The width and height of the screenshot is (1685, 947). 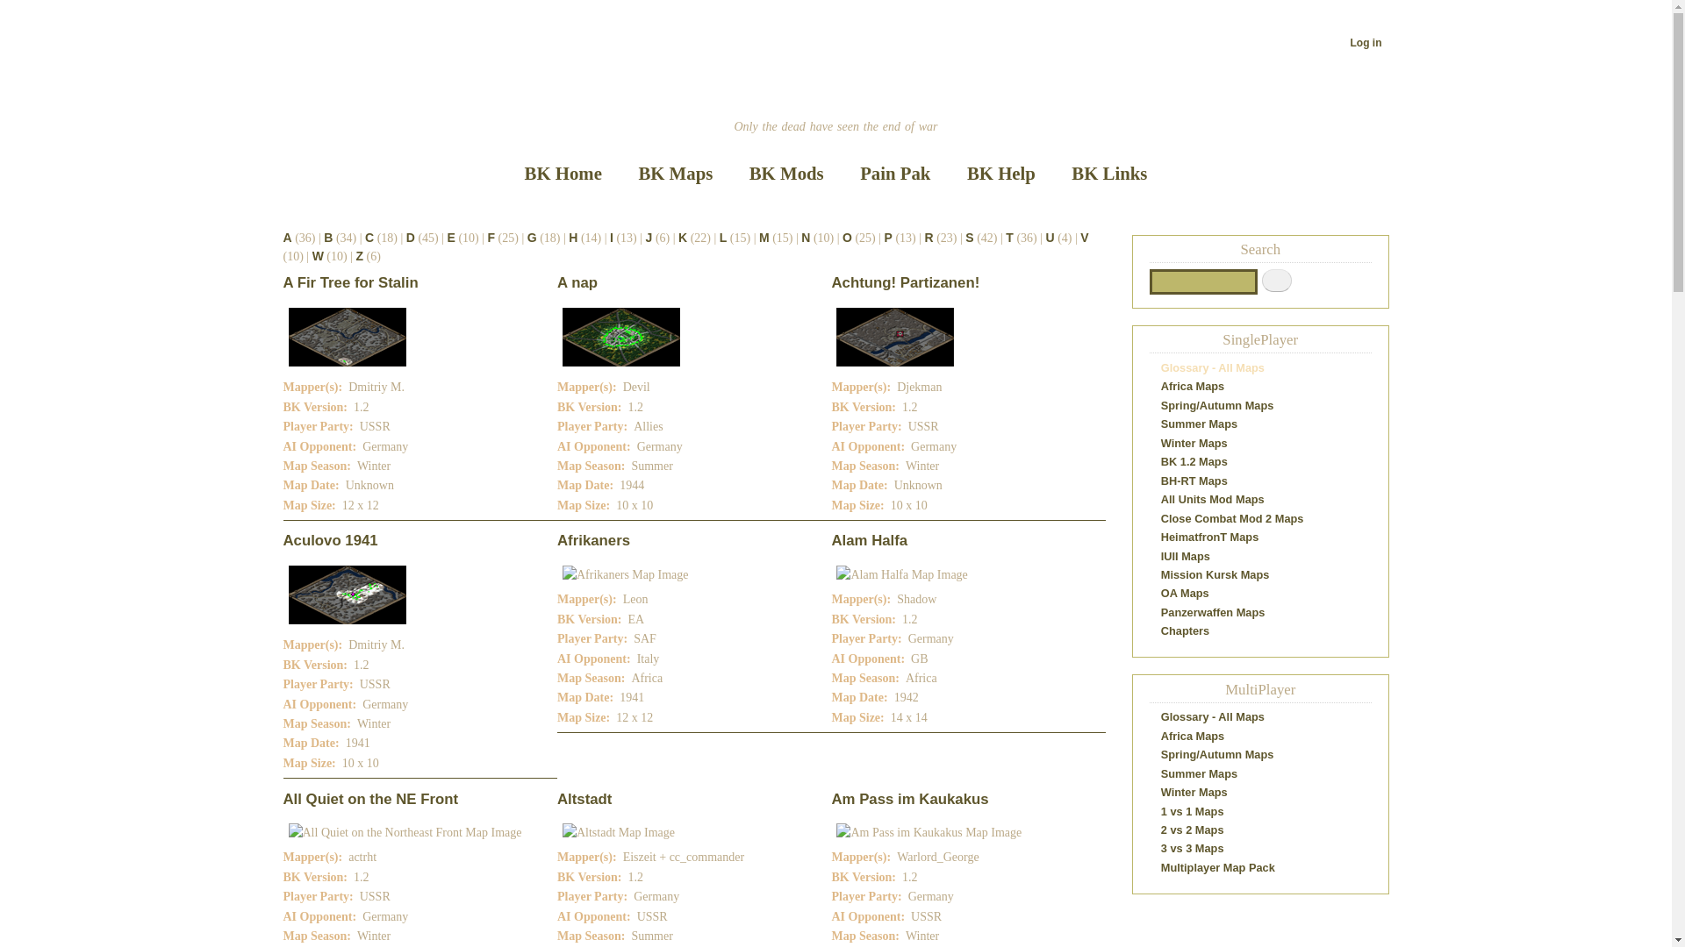 What do you see at coordinates (360, 256) in the screenshot?
I see `Z` at bounding box center [360, 256].